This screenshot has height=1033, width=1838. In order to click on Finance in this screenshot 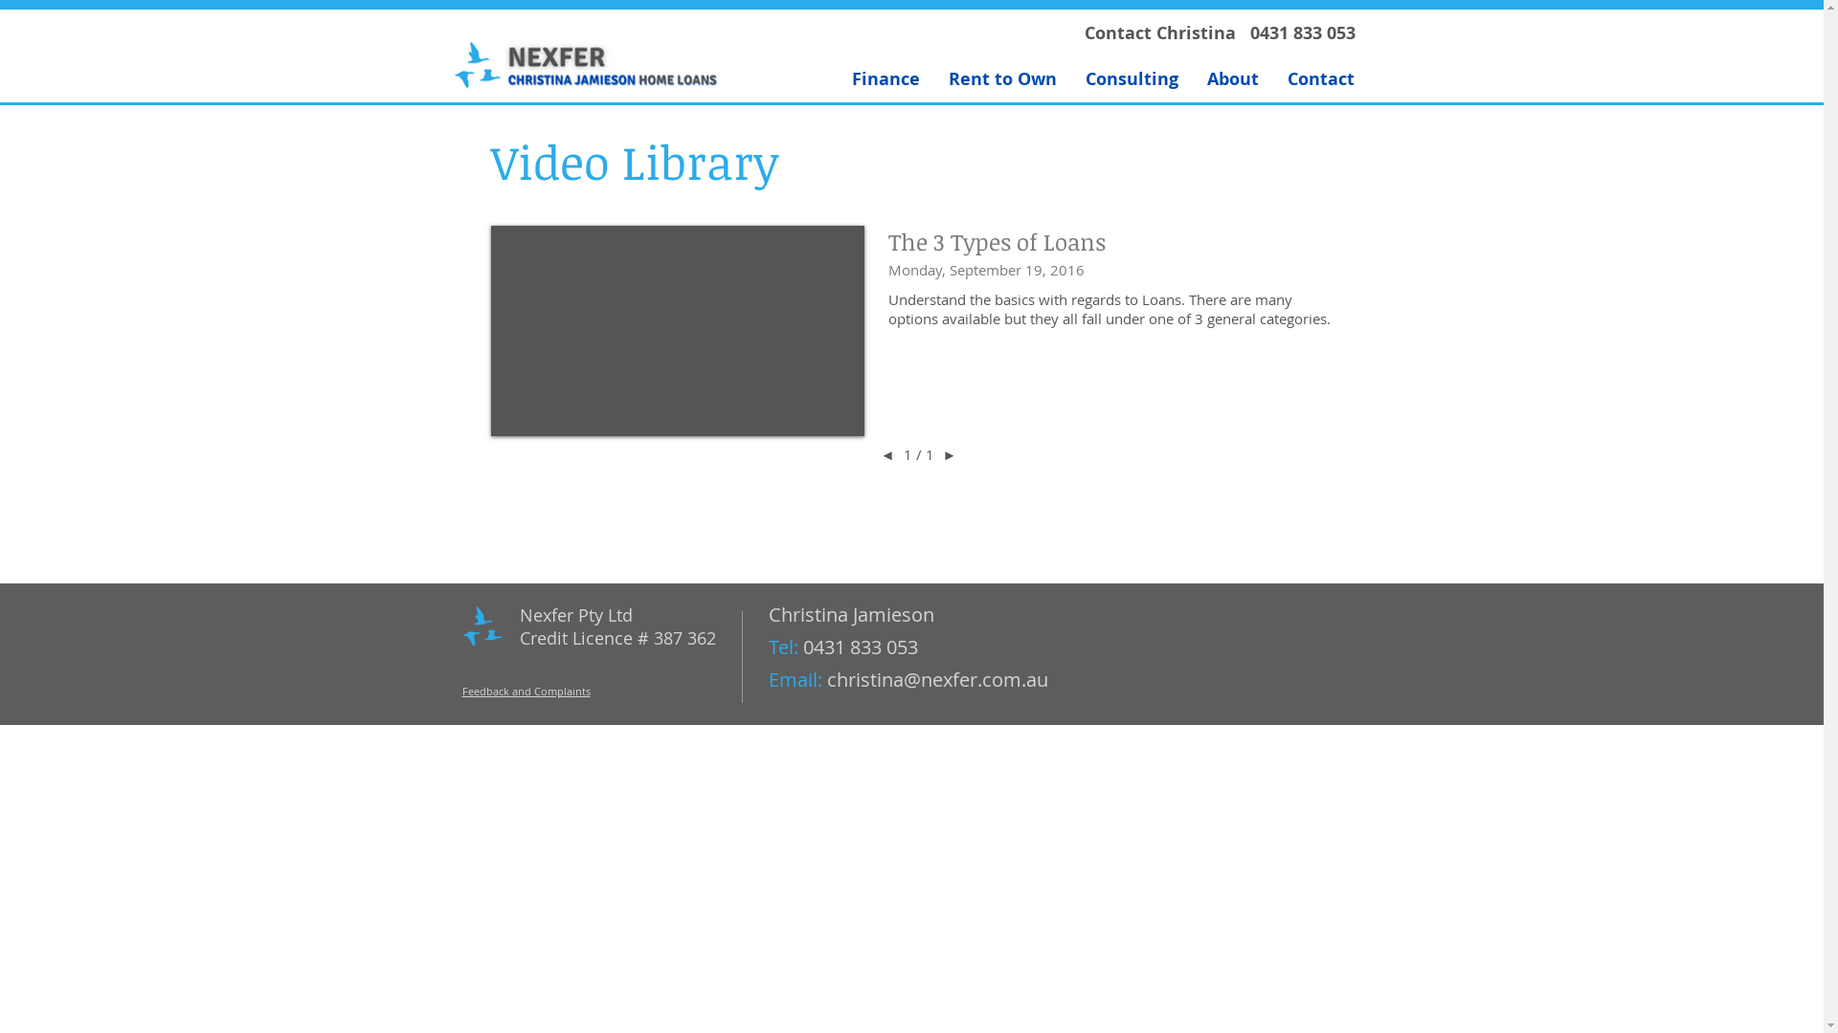, I will do `click(885, 78)`.